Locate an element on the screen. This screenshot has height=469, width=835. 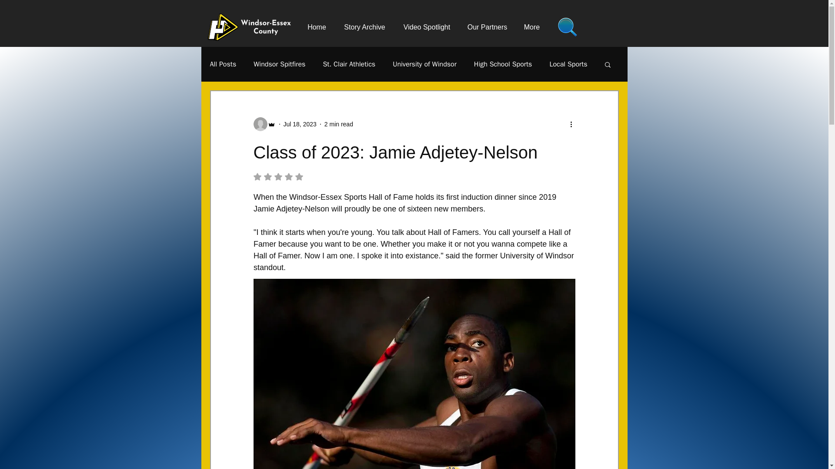
University of Windsor is located at coordinates (424, 64).